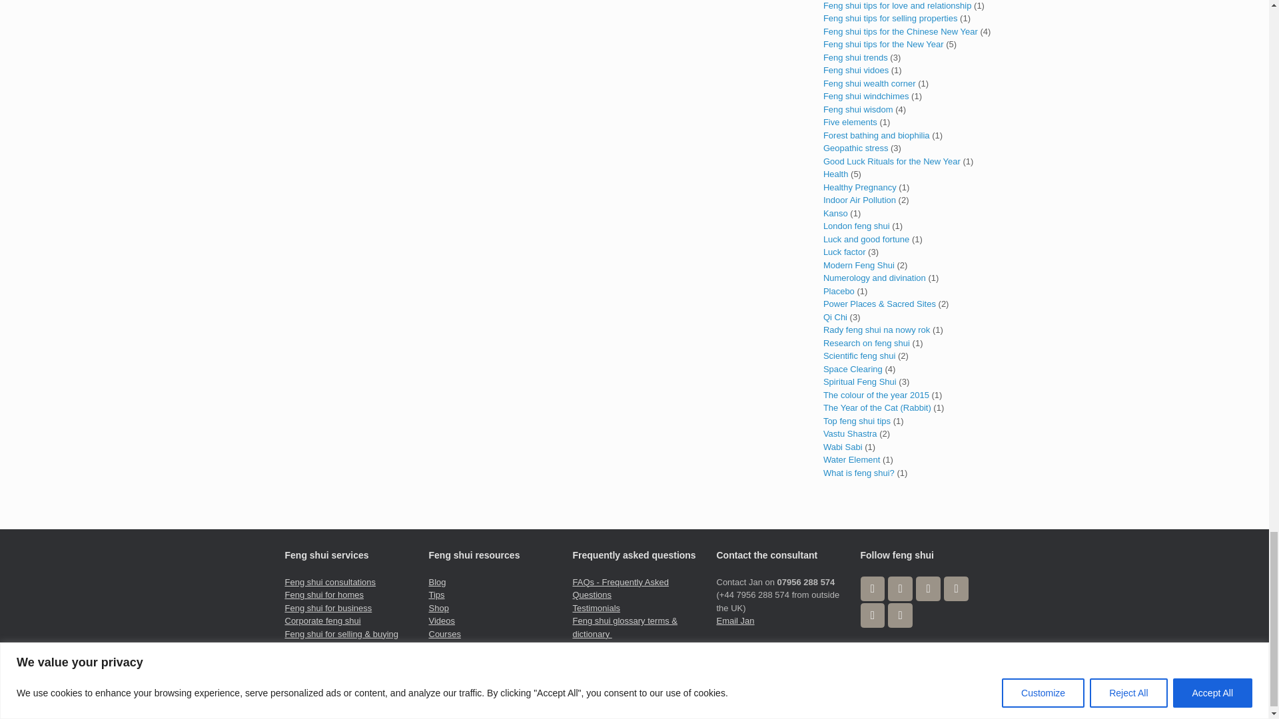 This screenshot has height=719, width=1279. Describe the element at coordinates (336, 666) in the screenshot. I see `Remote Feng Shui Consultation` at that location.